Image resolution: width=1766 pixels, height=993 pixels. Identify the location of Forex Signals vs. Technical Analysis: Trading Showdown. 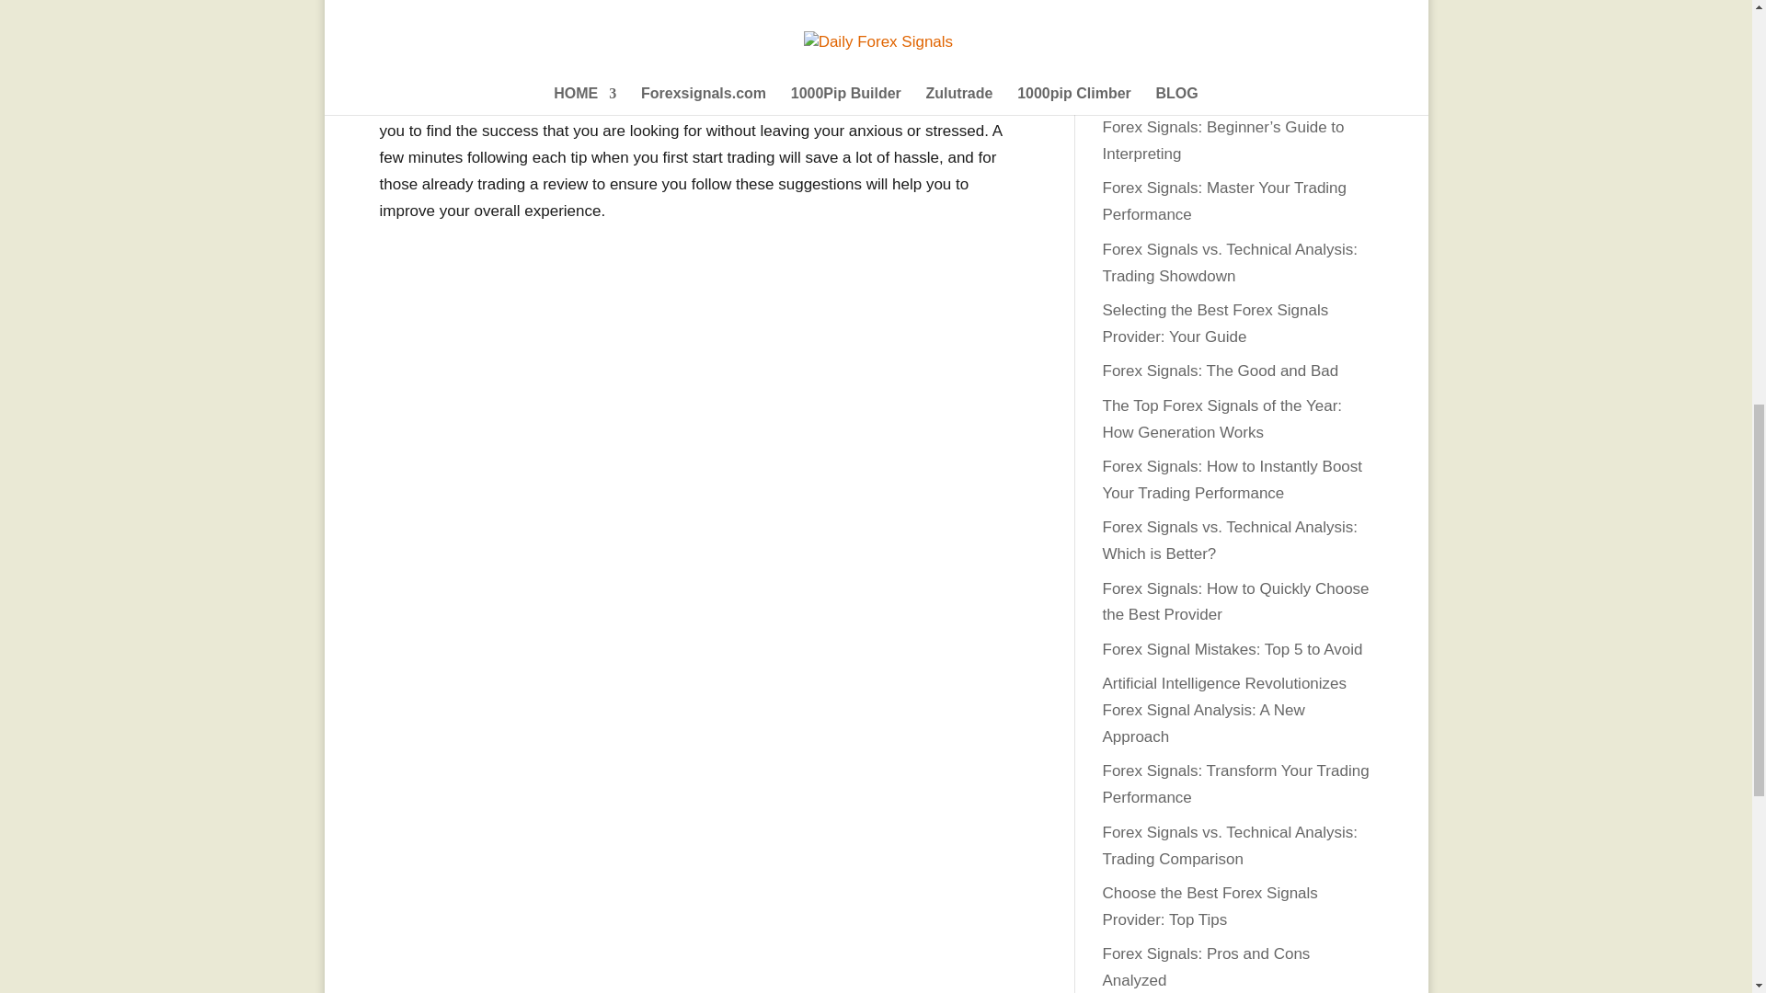
(1229, 263).